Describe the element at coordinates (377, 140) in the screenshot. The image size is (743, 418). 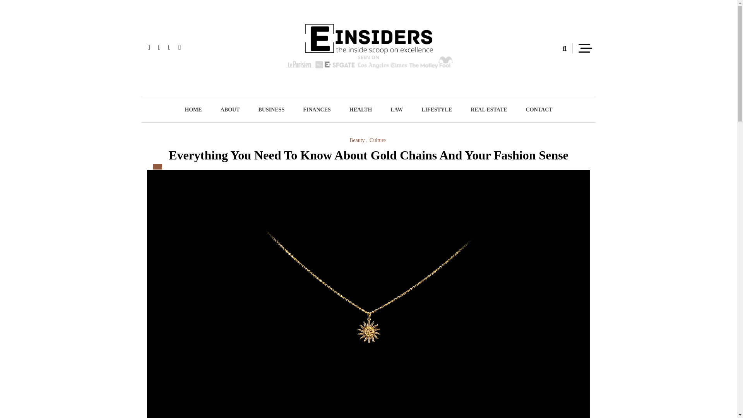
I see `Culture` at that location.